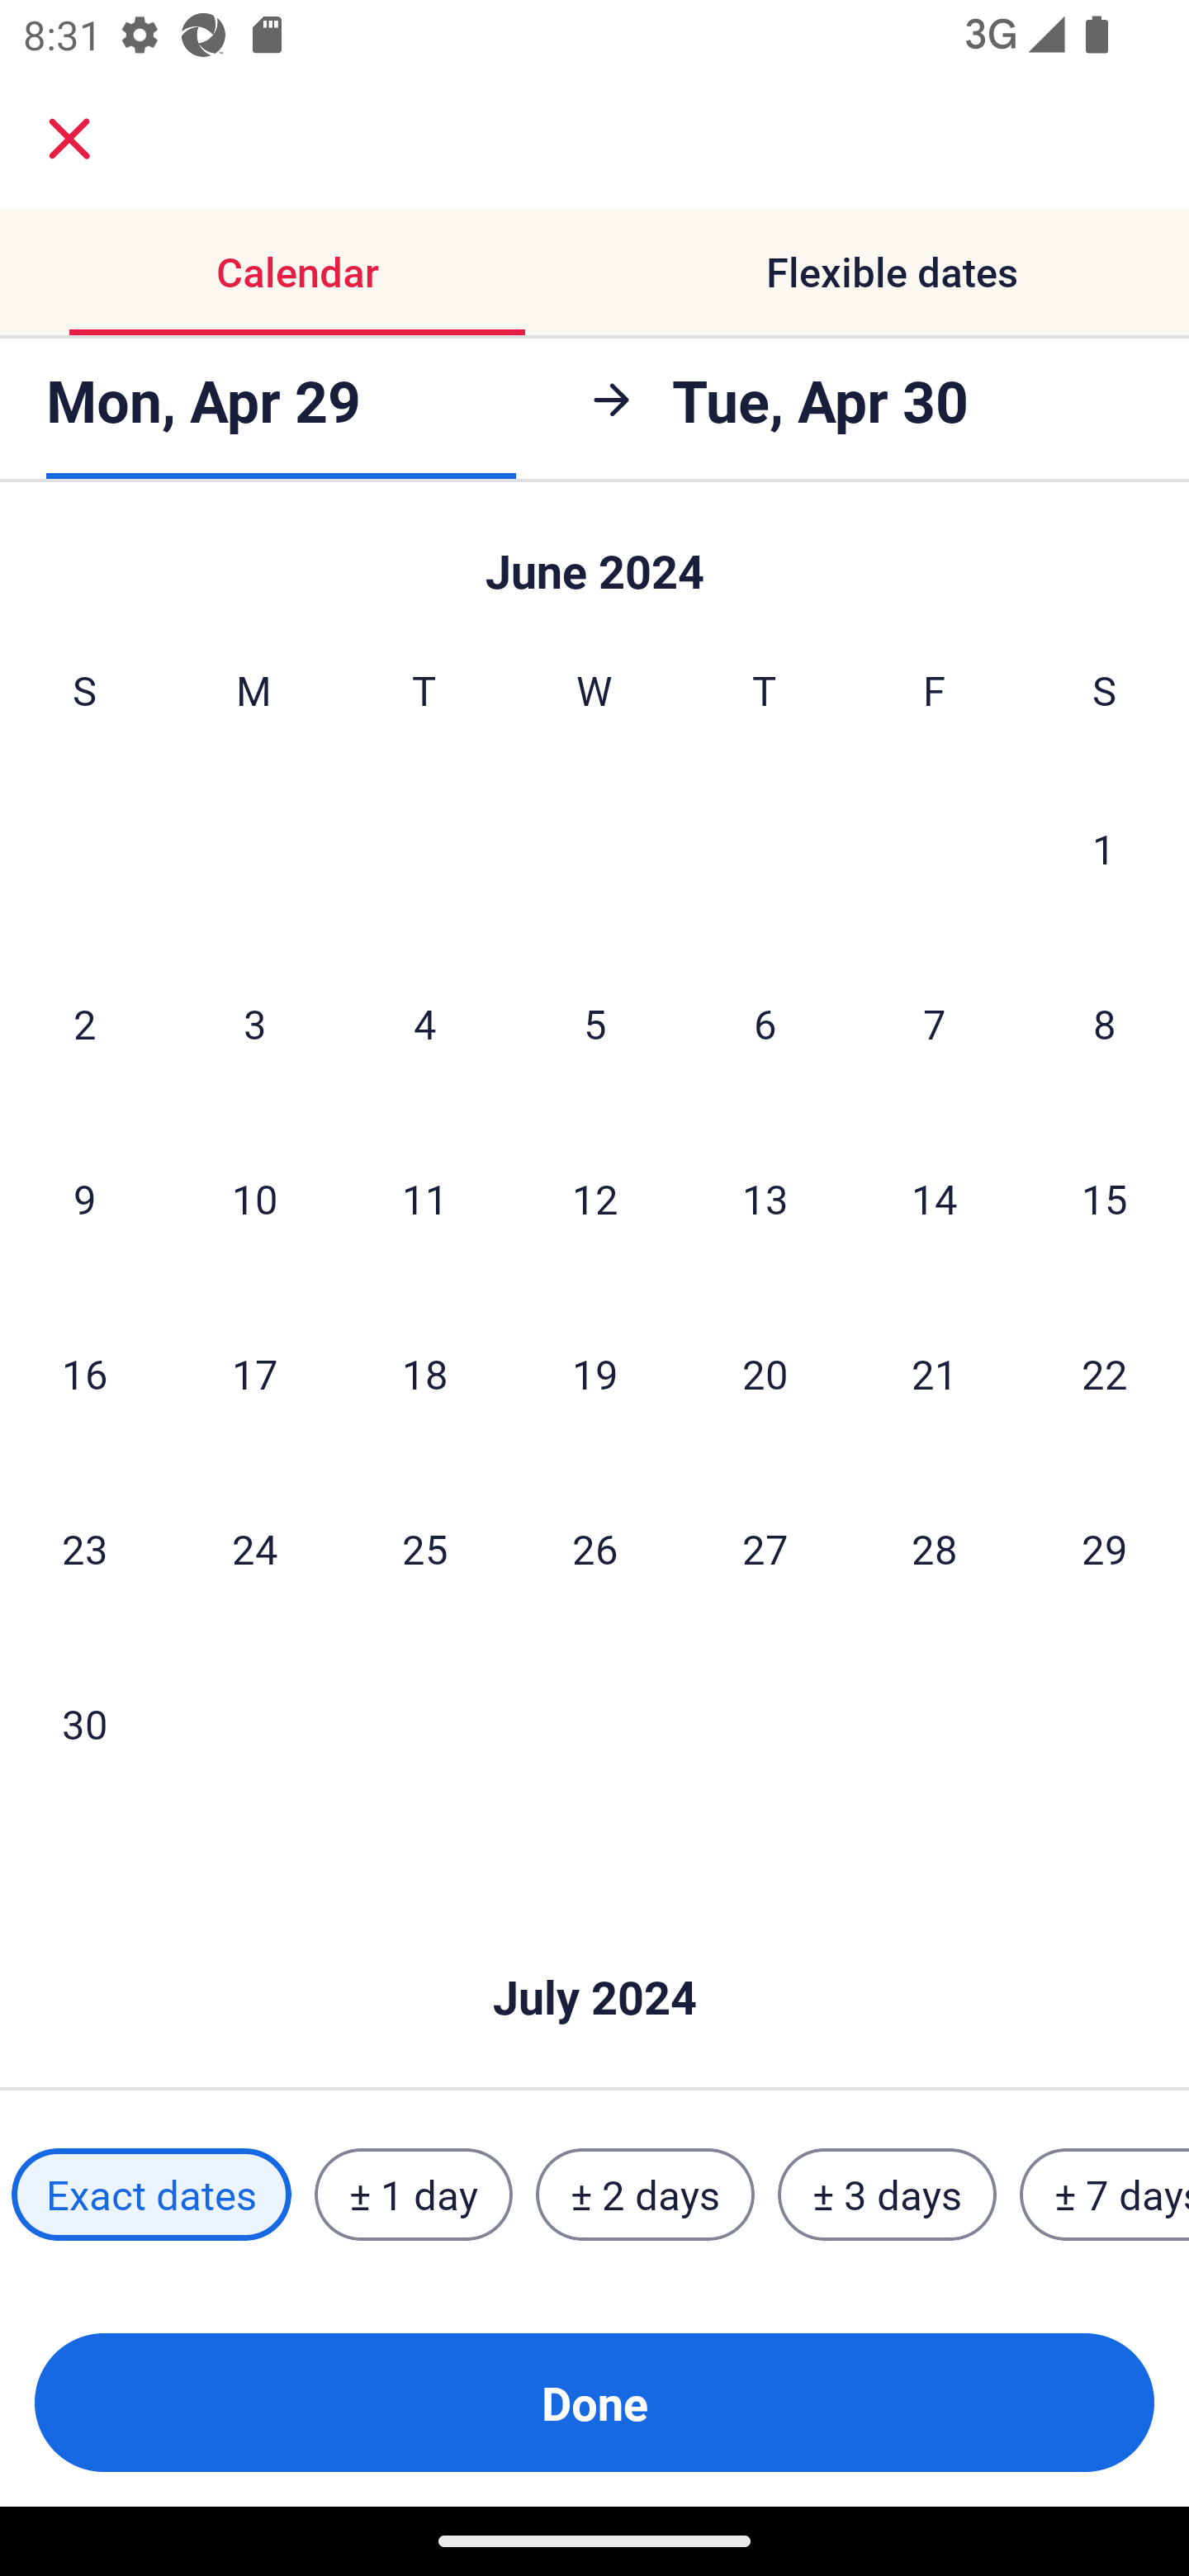 The height and width of the screenshot is (2576, 1189). Describe the element at coordinates (765, 1022) in the screenshot. I see `6 Thursday, June 6, 2024` at that location.